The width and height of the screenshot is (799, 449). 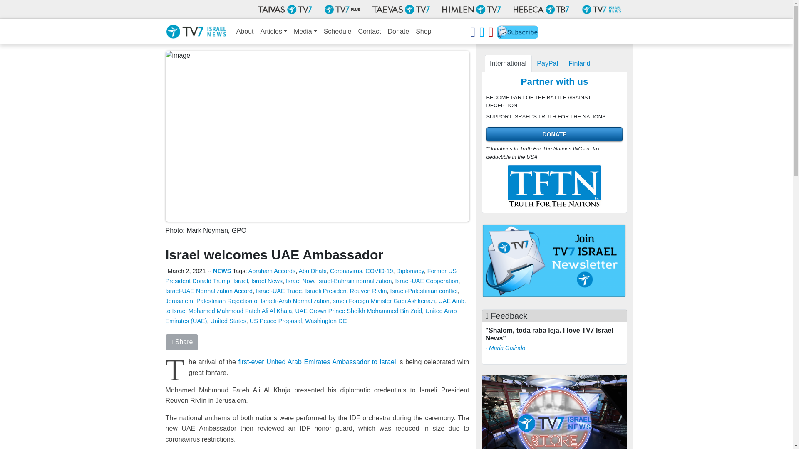 I want to click on Abraham Accords, so click(x=272, y=271).